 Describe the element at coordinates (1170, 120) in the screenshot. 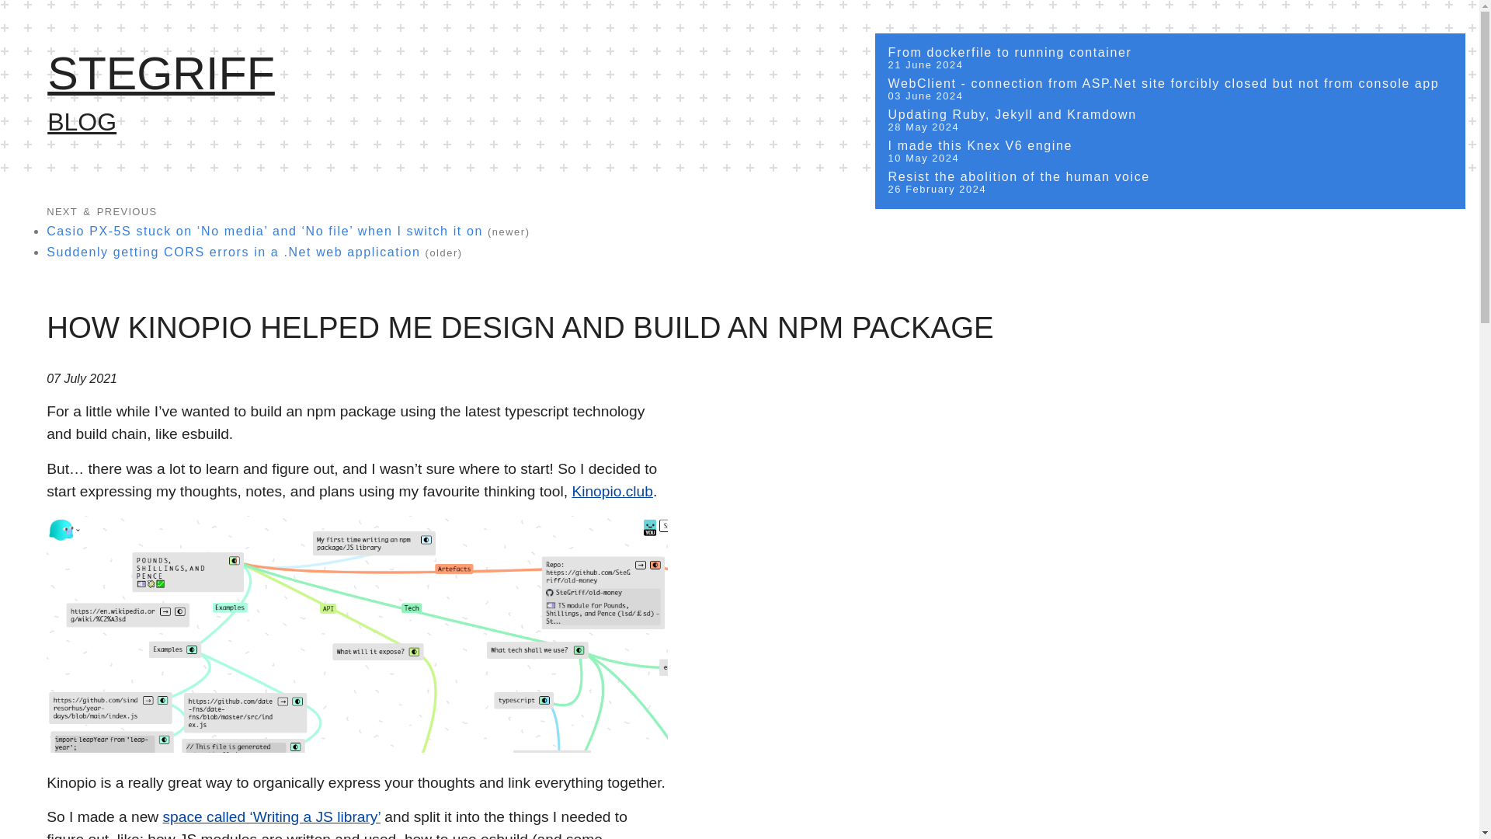

I see `BLOG` at that location.